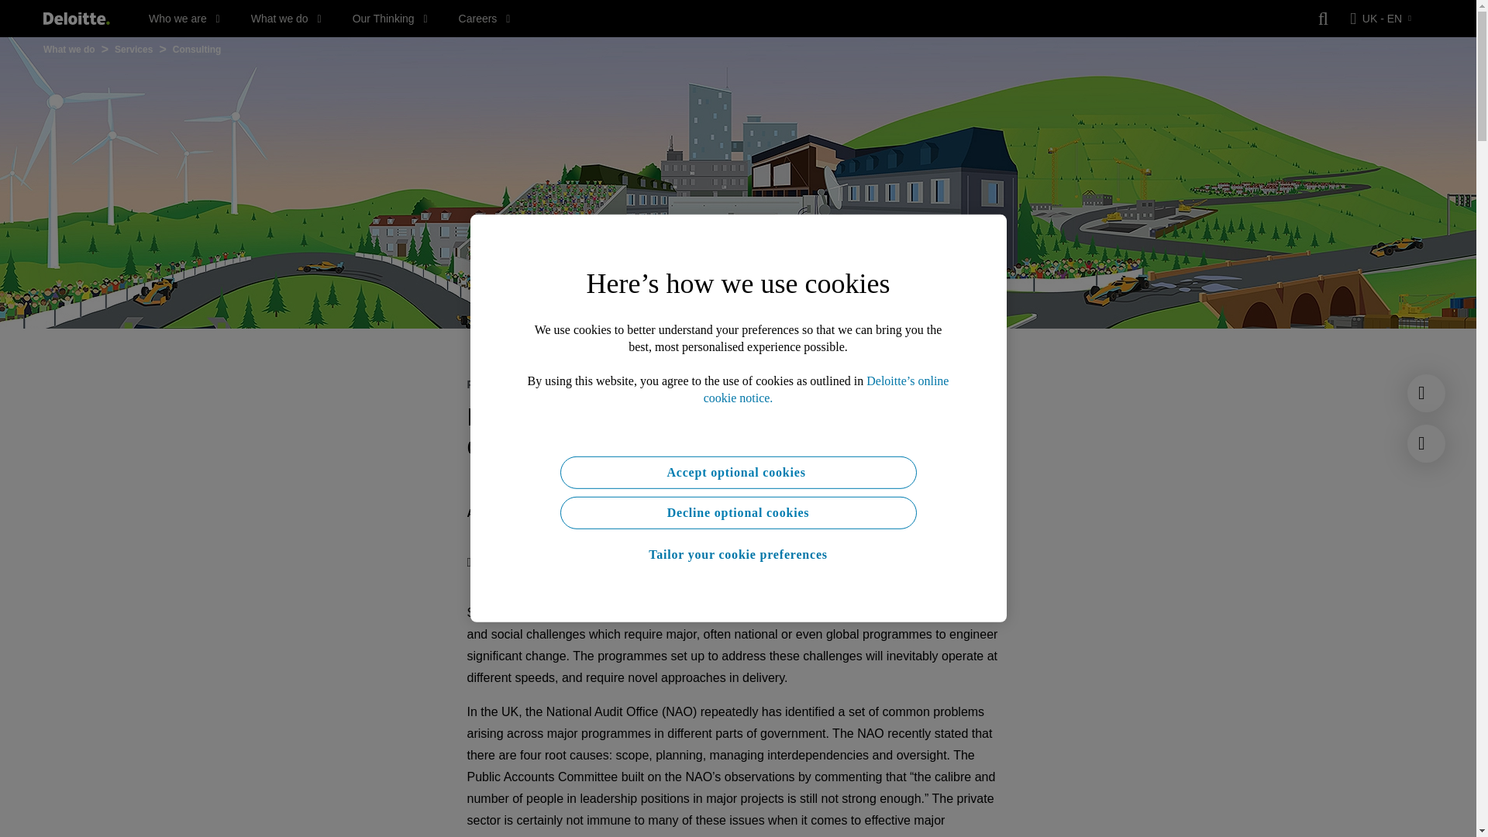 The image size is (1488, 837). Describe the element at coordinates (484, 562) in the screenshot. I see `Print` at that location.